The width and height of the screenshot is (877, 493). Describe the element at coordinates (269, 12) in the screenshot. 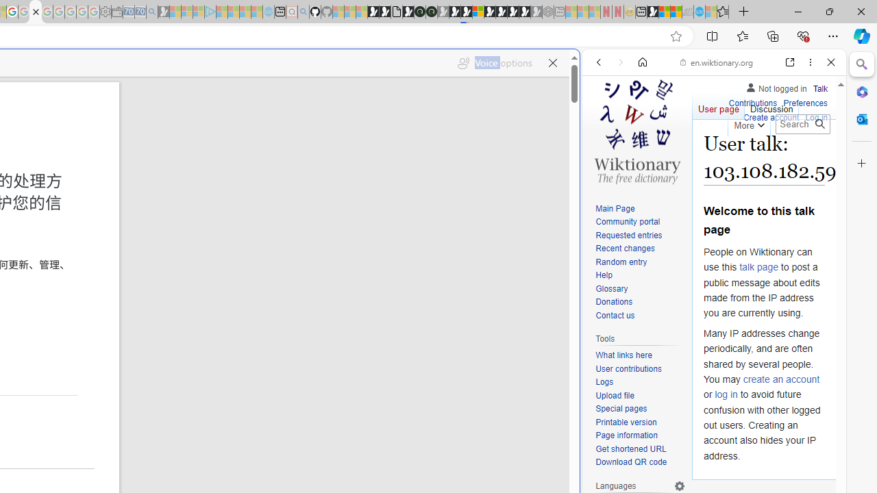

I see `Home | Sky Blue Bikes - Sky Blue Bikes - Sleeping` at that location.